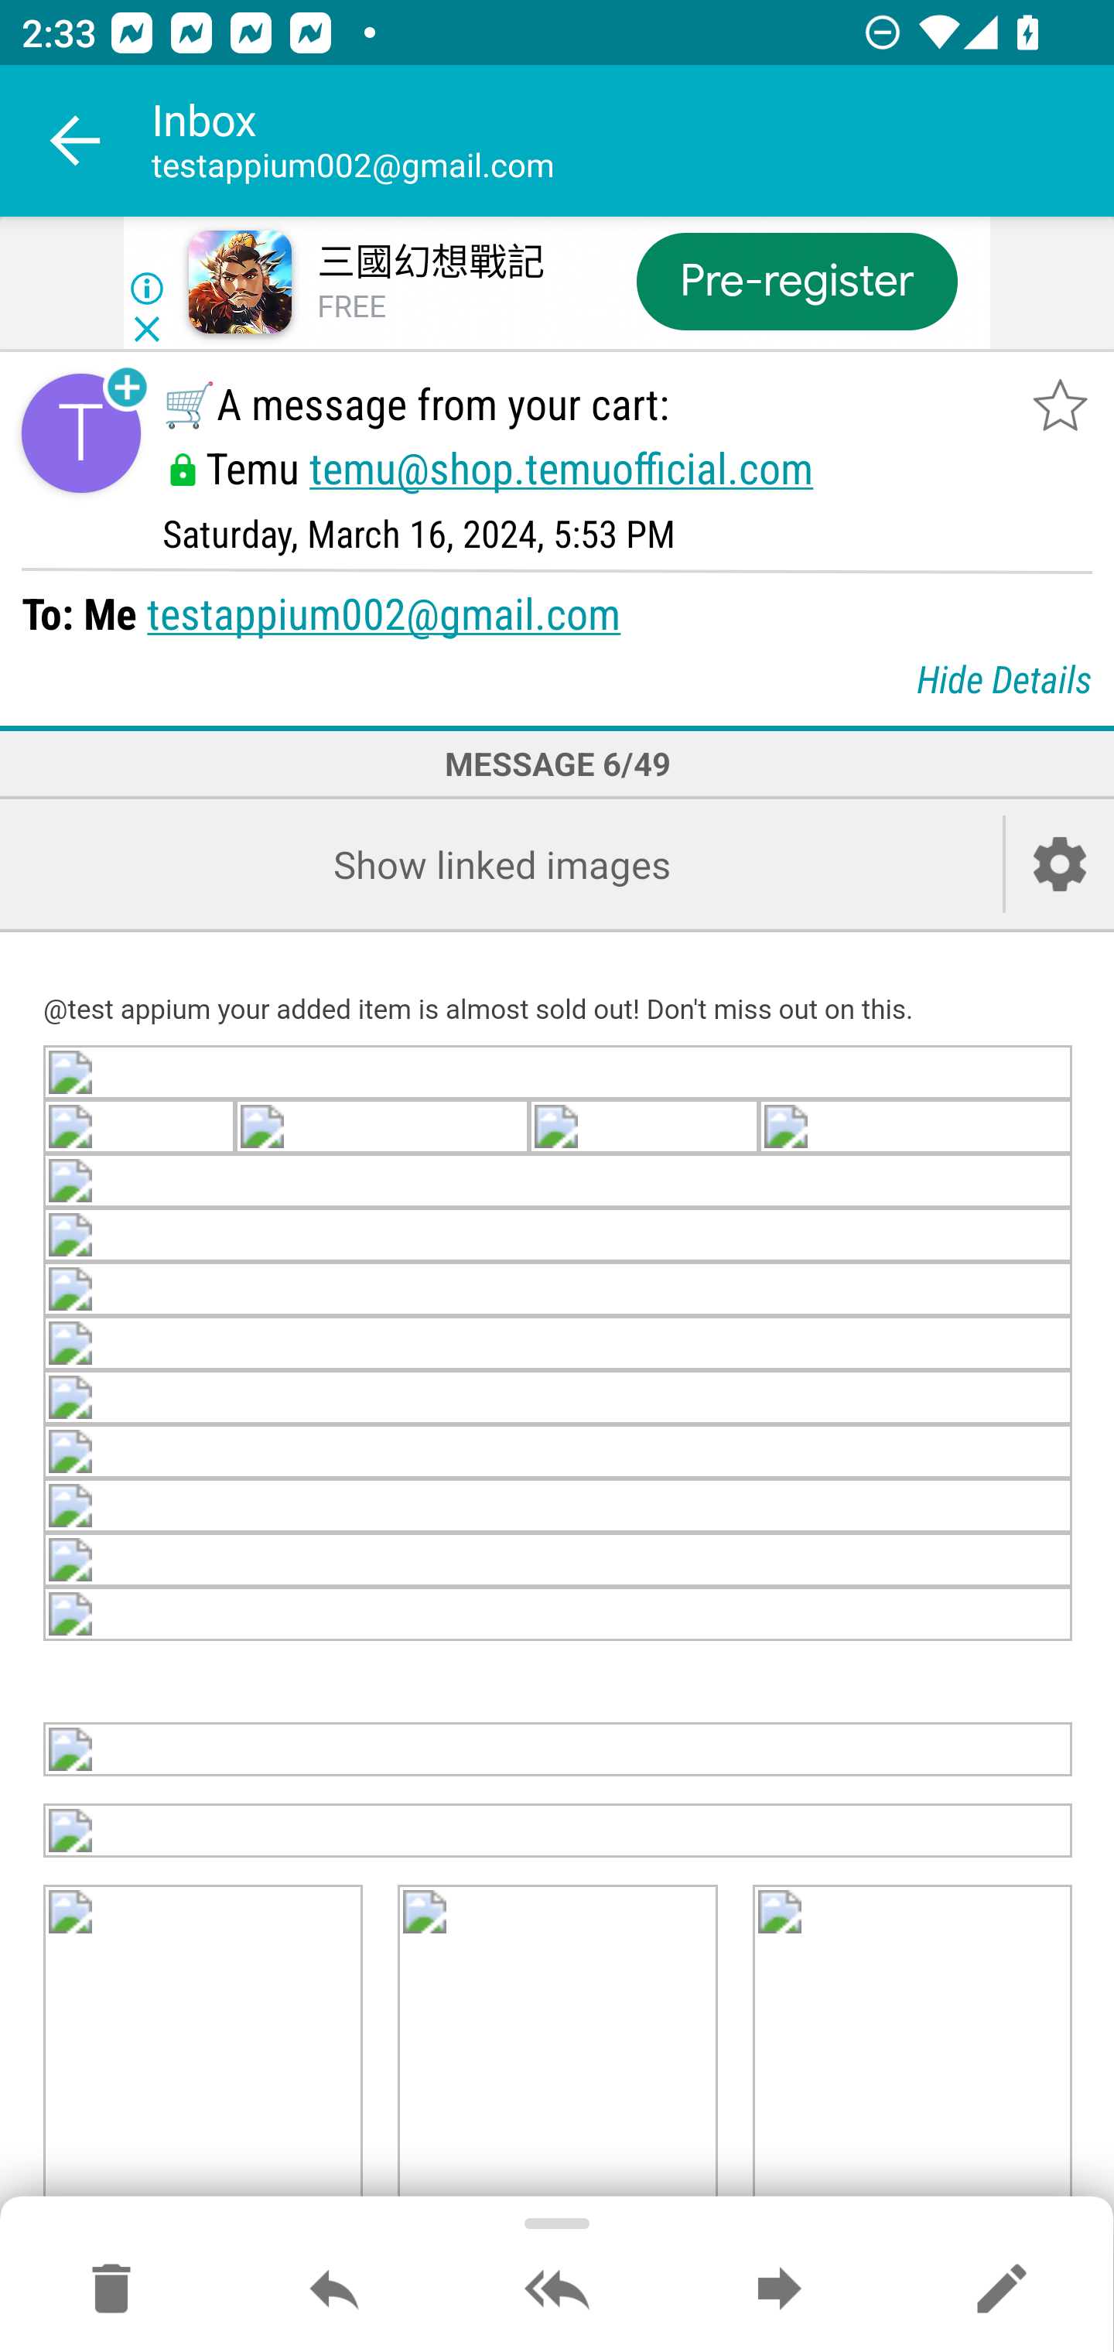  Describe the element at coordinates (76, 141) in the screenshot. I see `Navigate up` at that location.